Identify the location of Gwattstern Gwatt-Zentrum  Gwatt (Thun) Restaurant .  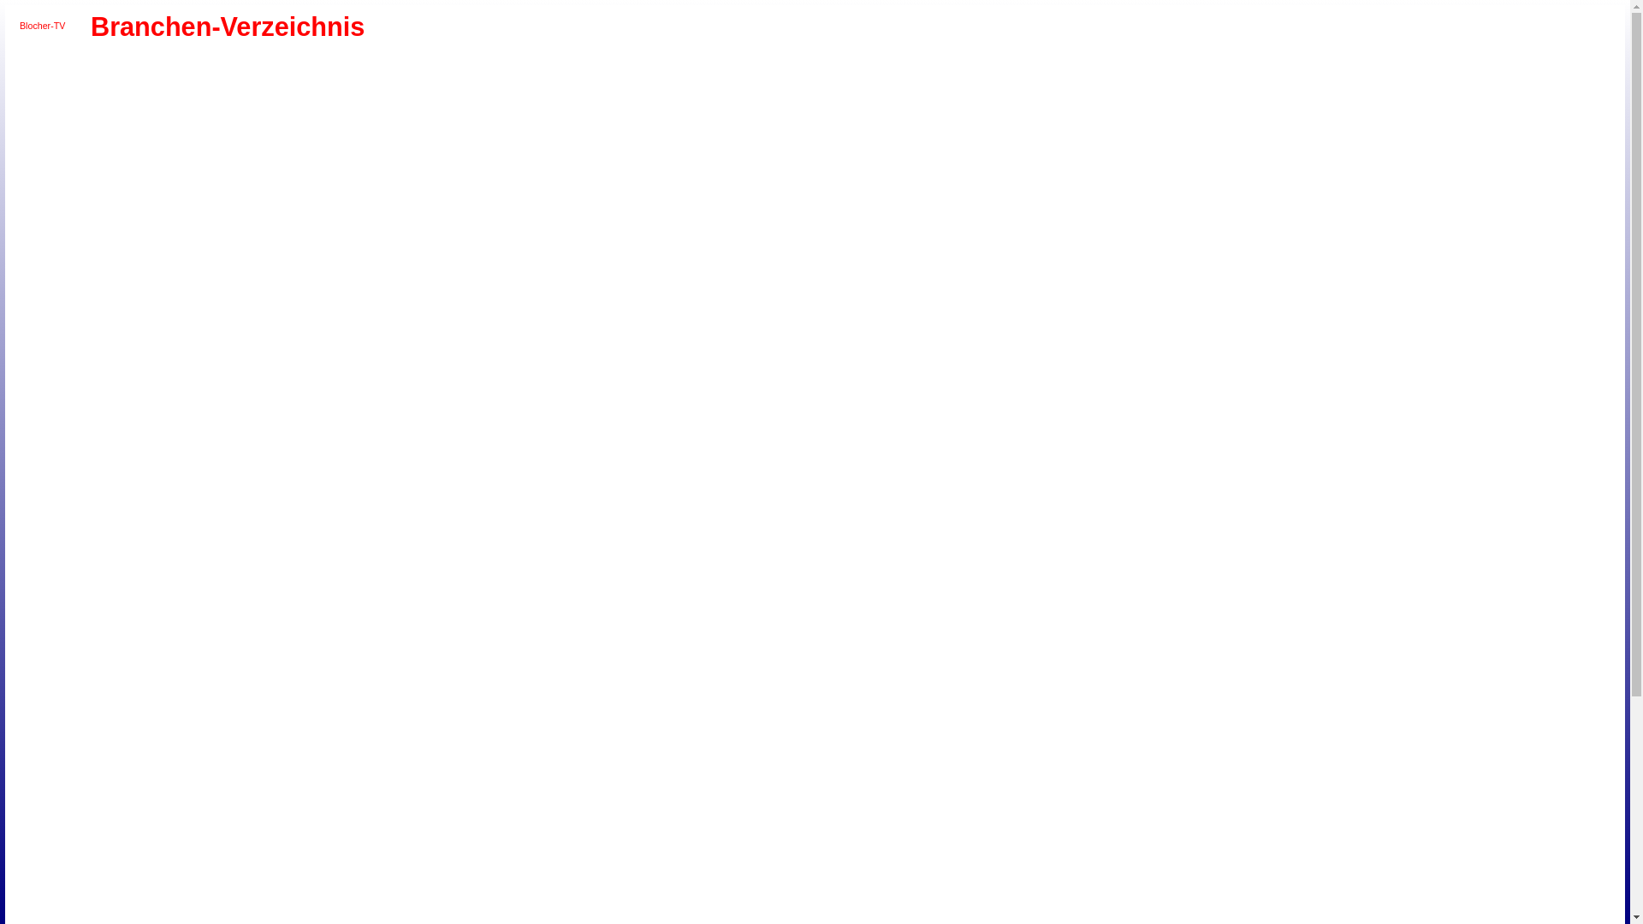
(578, 856).